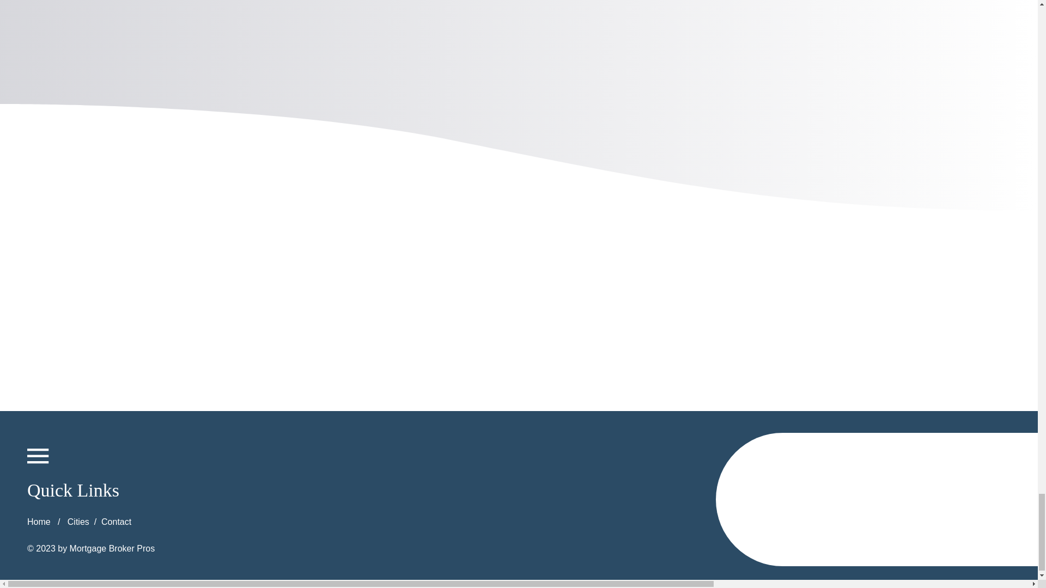 The width and height of the screenshot is (1046, 588). Describe the element at coordinates (78, 522) in the screenshot. I see `Cities` at that location.